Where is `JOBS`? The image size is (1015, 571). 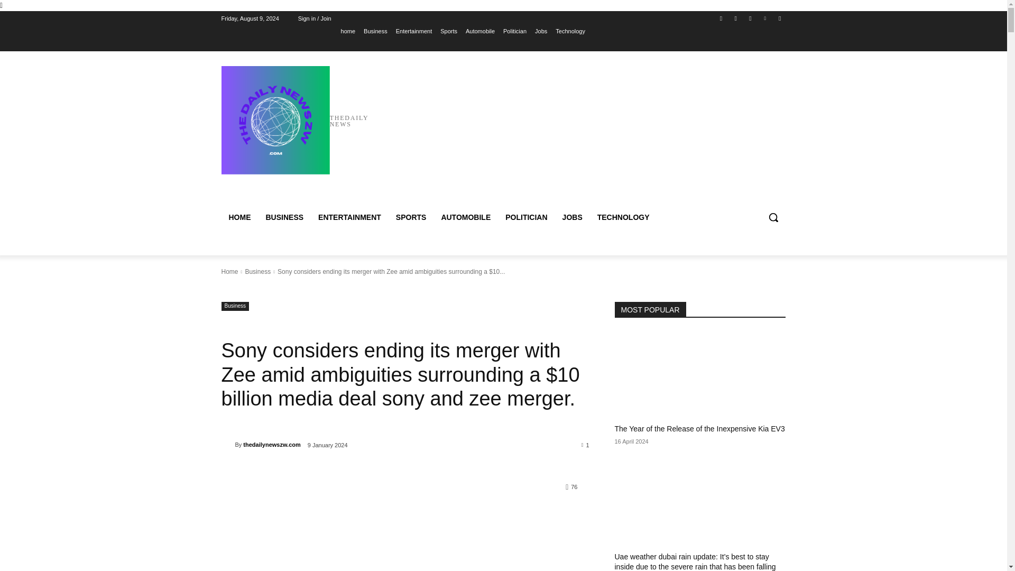 JOBS is located at coordinates (572, 217).